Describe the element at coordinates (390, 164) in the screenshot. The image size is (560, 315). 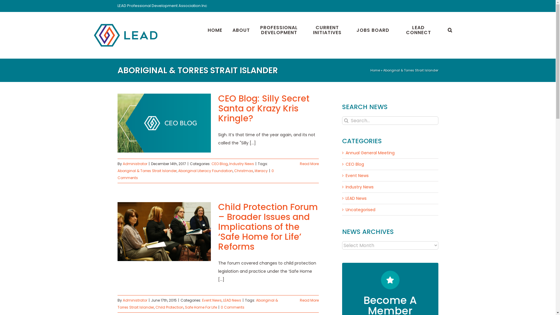
I see `CEO Blog` at that location.